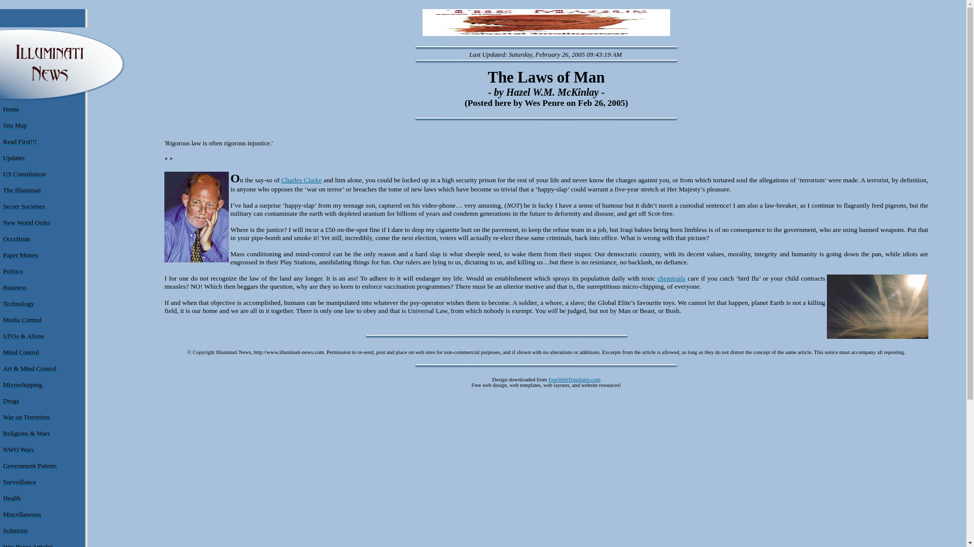 The image size is (974, 547). What do you see at coordinates (26, 417) in the screenshot?
I see `War on Terrorism` at bounding box center [26, 417].